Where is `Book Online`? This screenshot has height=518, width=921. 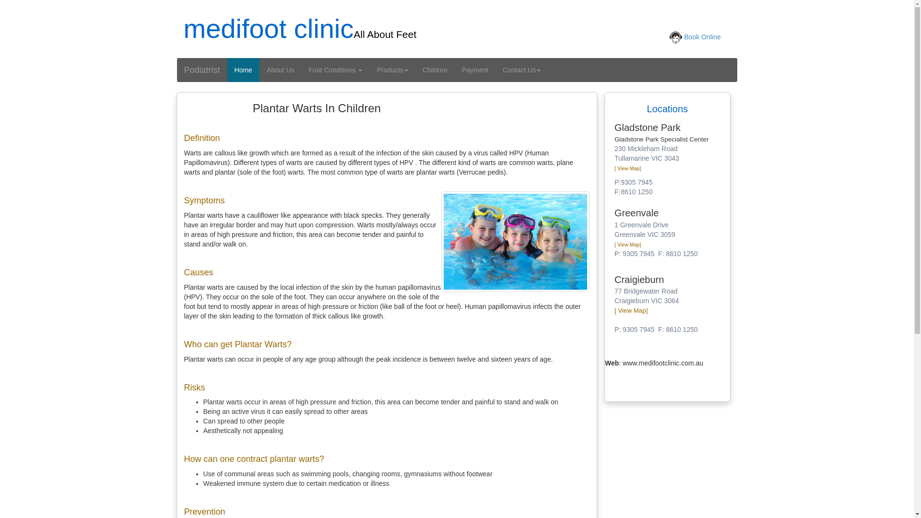 Book Online is located at coordinates (702, 37).